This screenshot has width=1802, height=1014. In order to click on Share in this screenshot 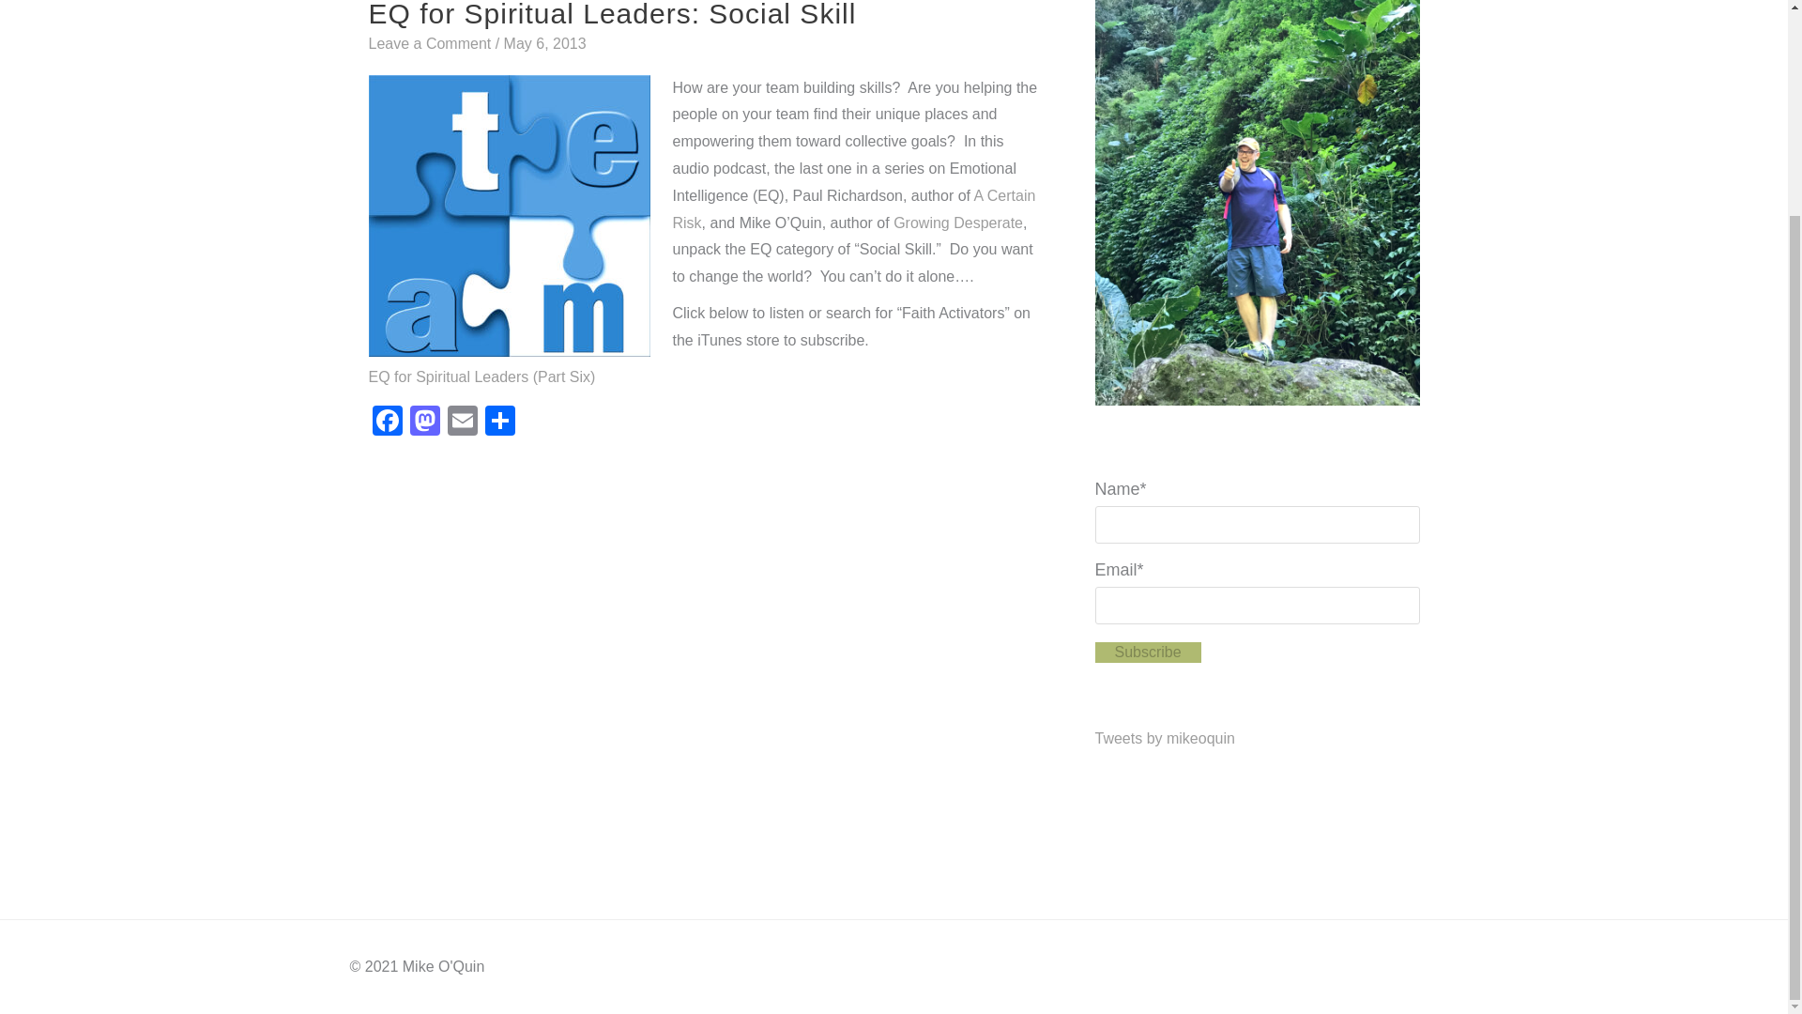, I will do `click(499, 422)`.